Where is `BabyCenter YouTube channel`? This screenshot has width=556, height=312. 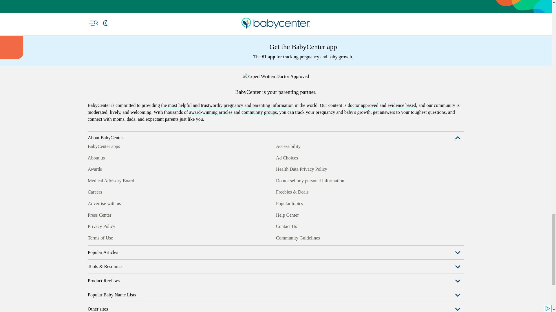 BabyCenter YouTube channel is located at coordinates (131, 237).